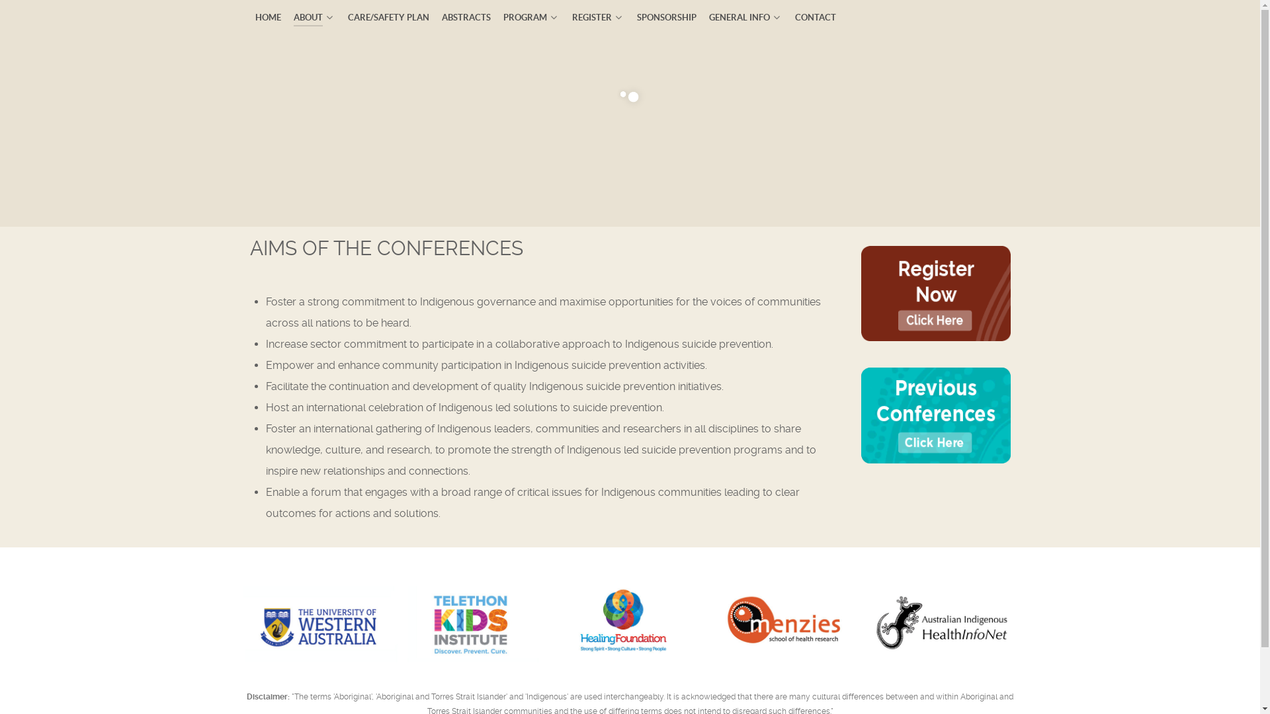  Describe the element at coordinates (466, 17) in the screenshot. I see `ABSTRACTS` at that location.